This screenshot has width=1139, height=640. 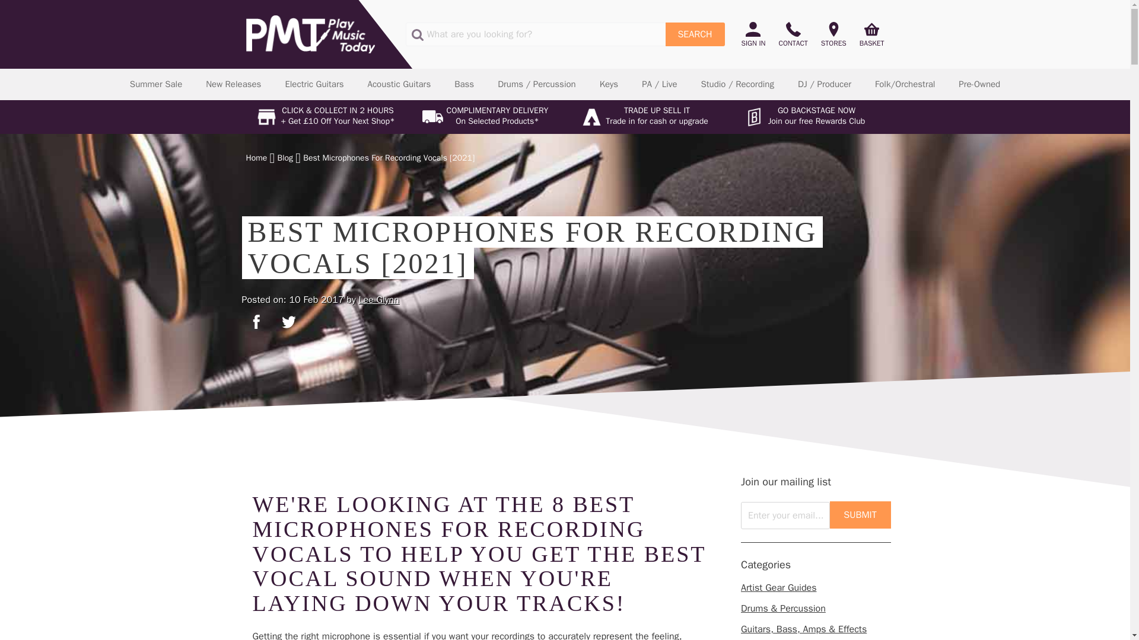 I want to click on CONTACT, so click(x=793, y=34).